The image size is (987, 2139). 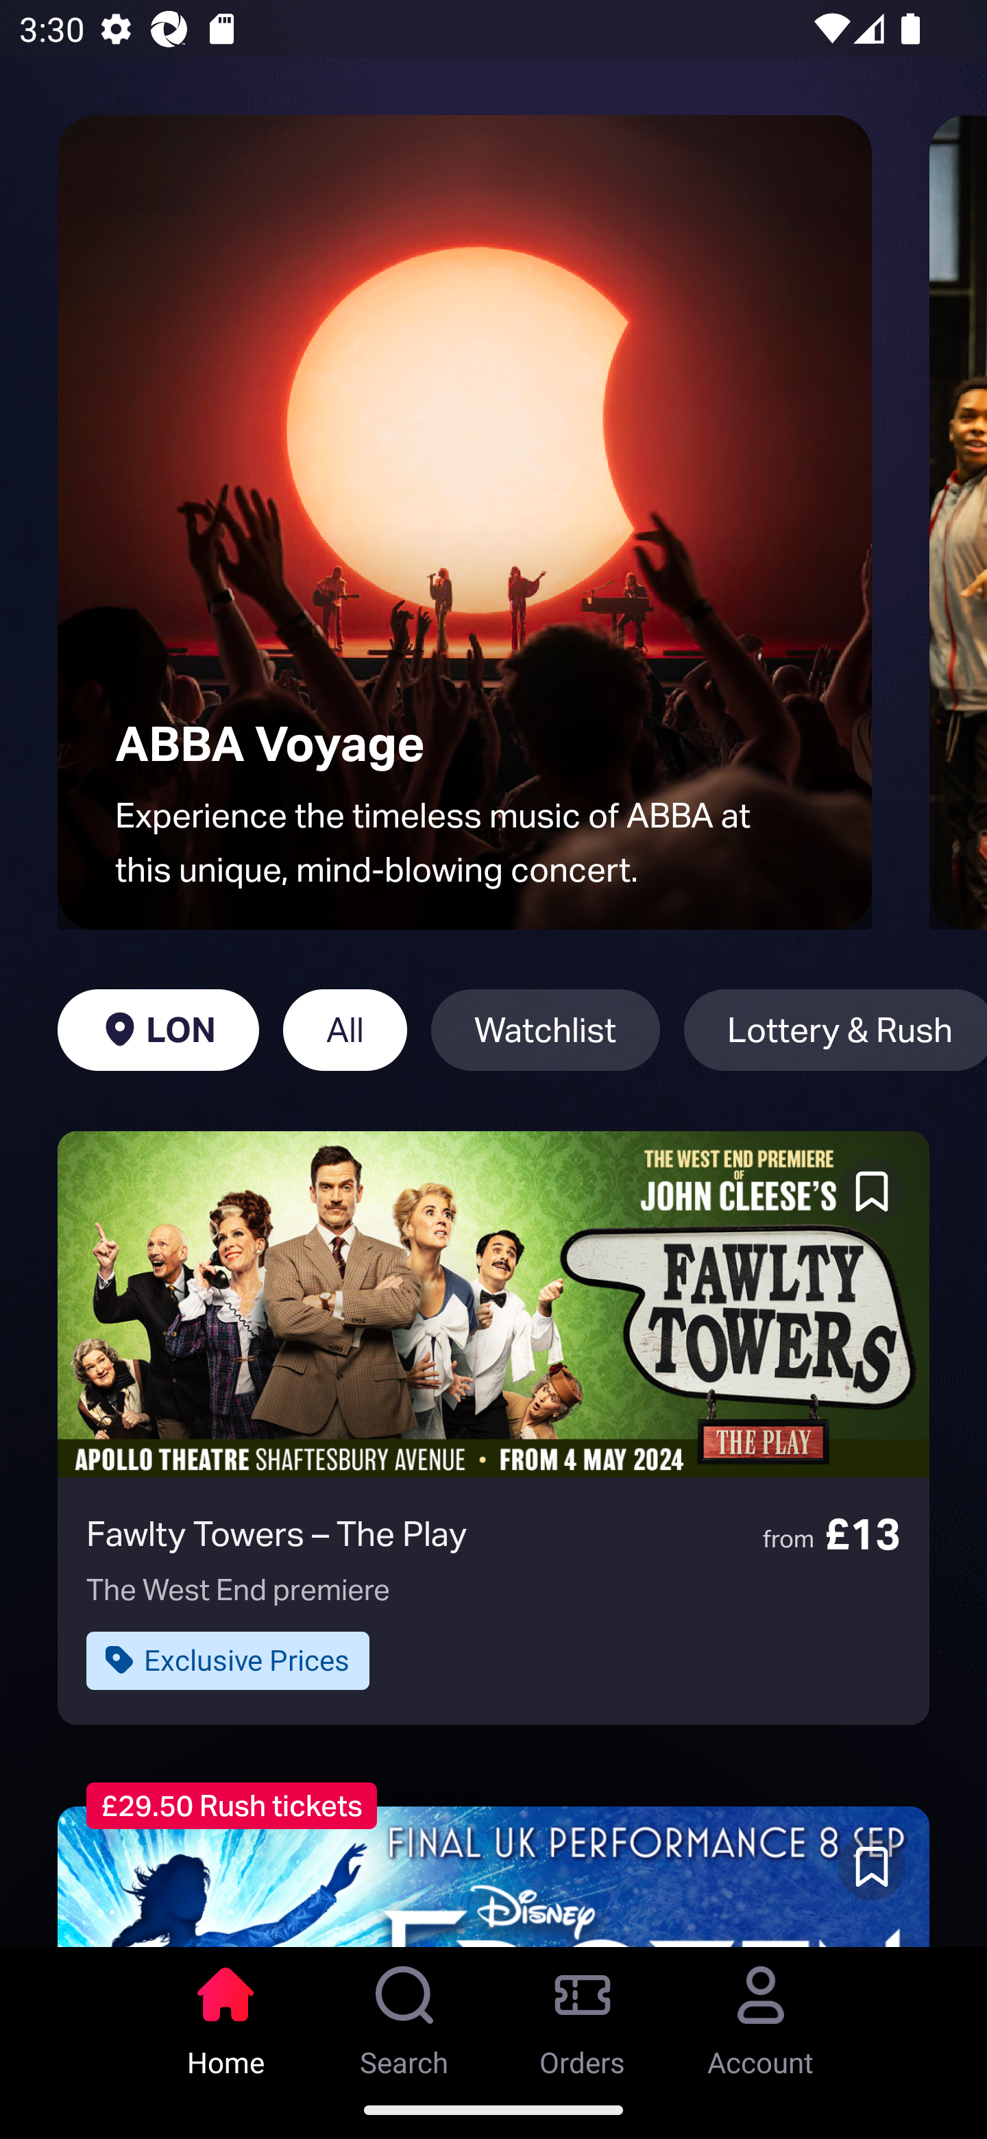 I want to click on Orders, so click(x=583, y=2014).